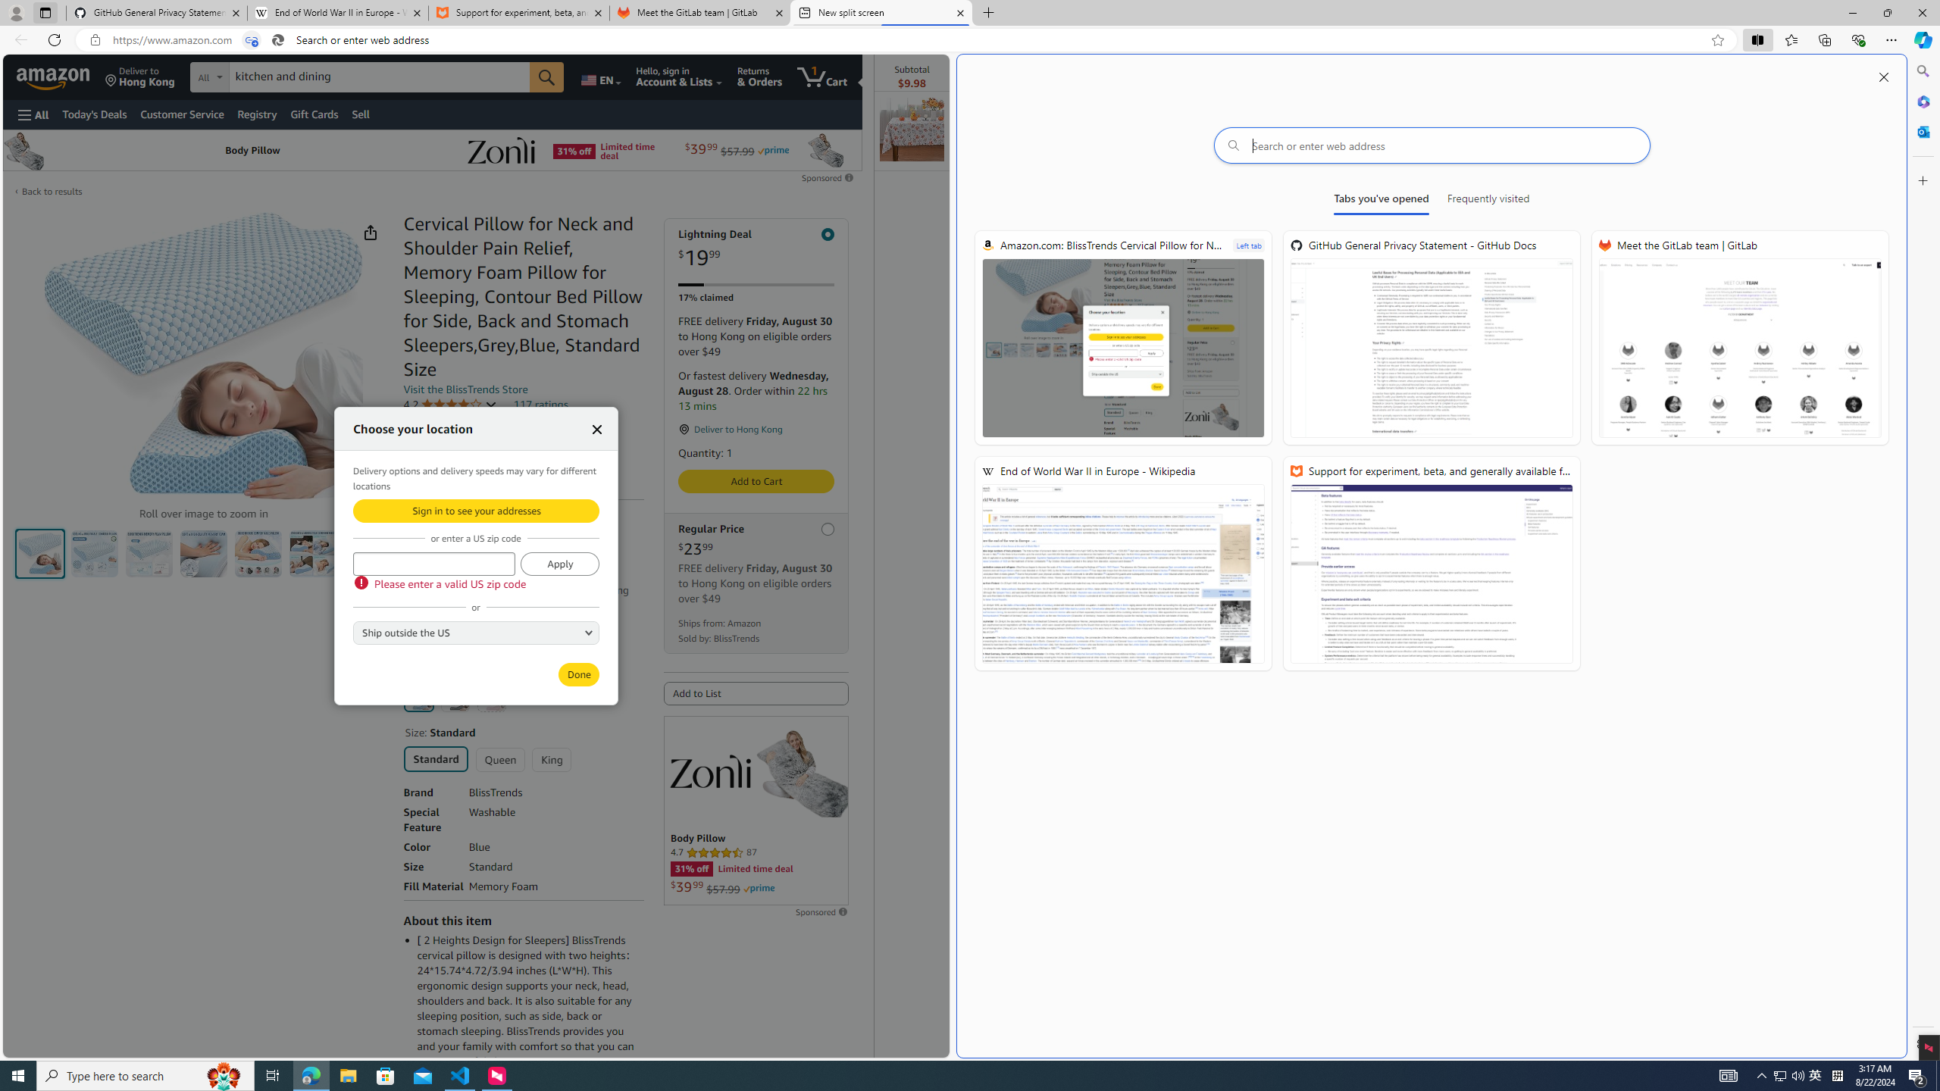 The width and height of the screenshot is (1940, 1091). What do you see at coordinates (760, 77) in the screenshot?
I see `Returns & Orders` at bounding box center [760, 77].